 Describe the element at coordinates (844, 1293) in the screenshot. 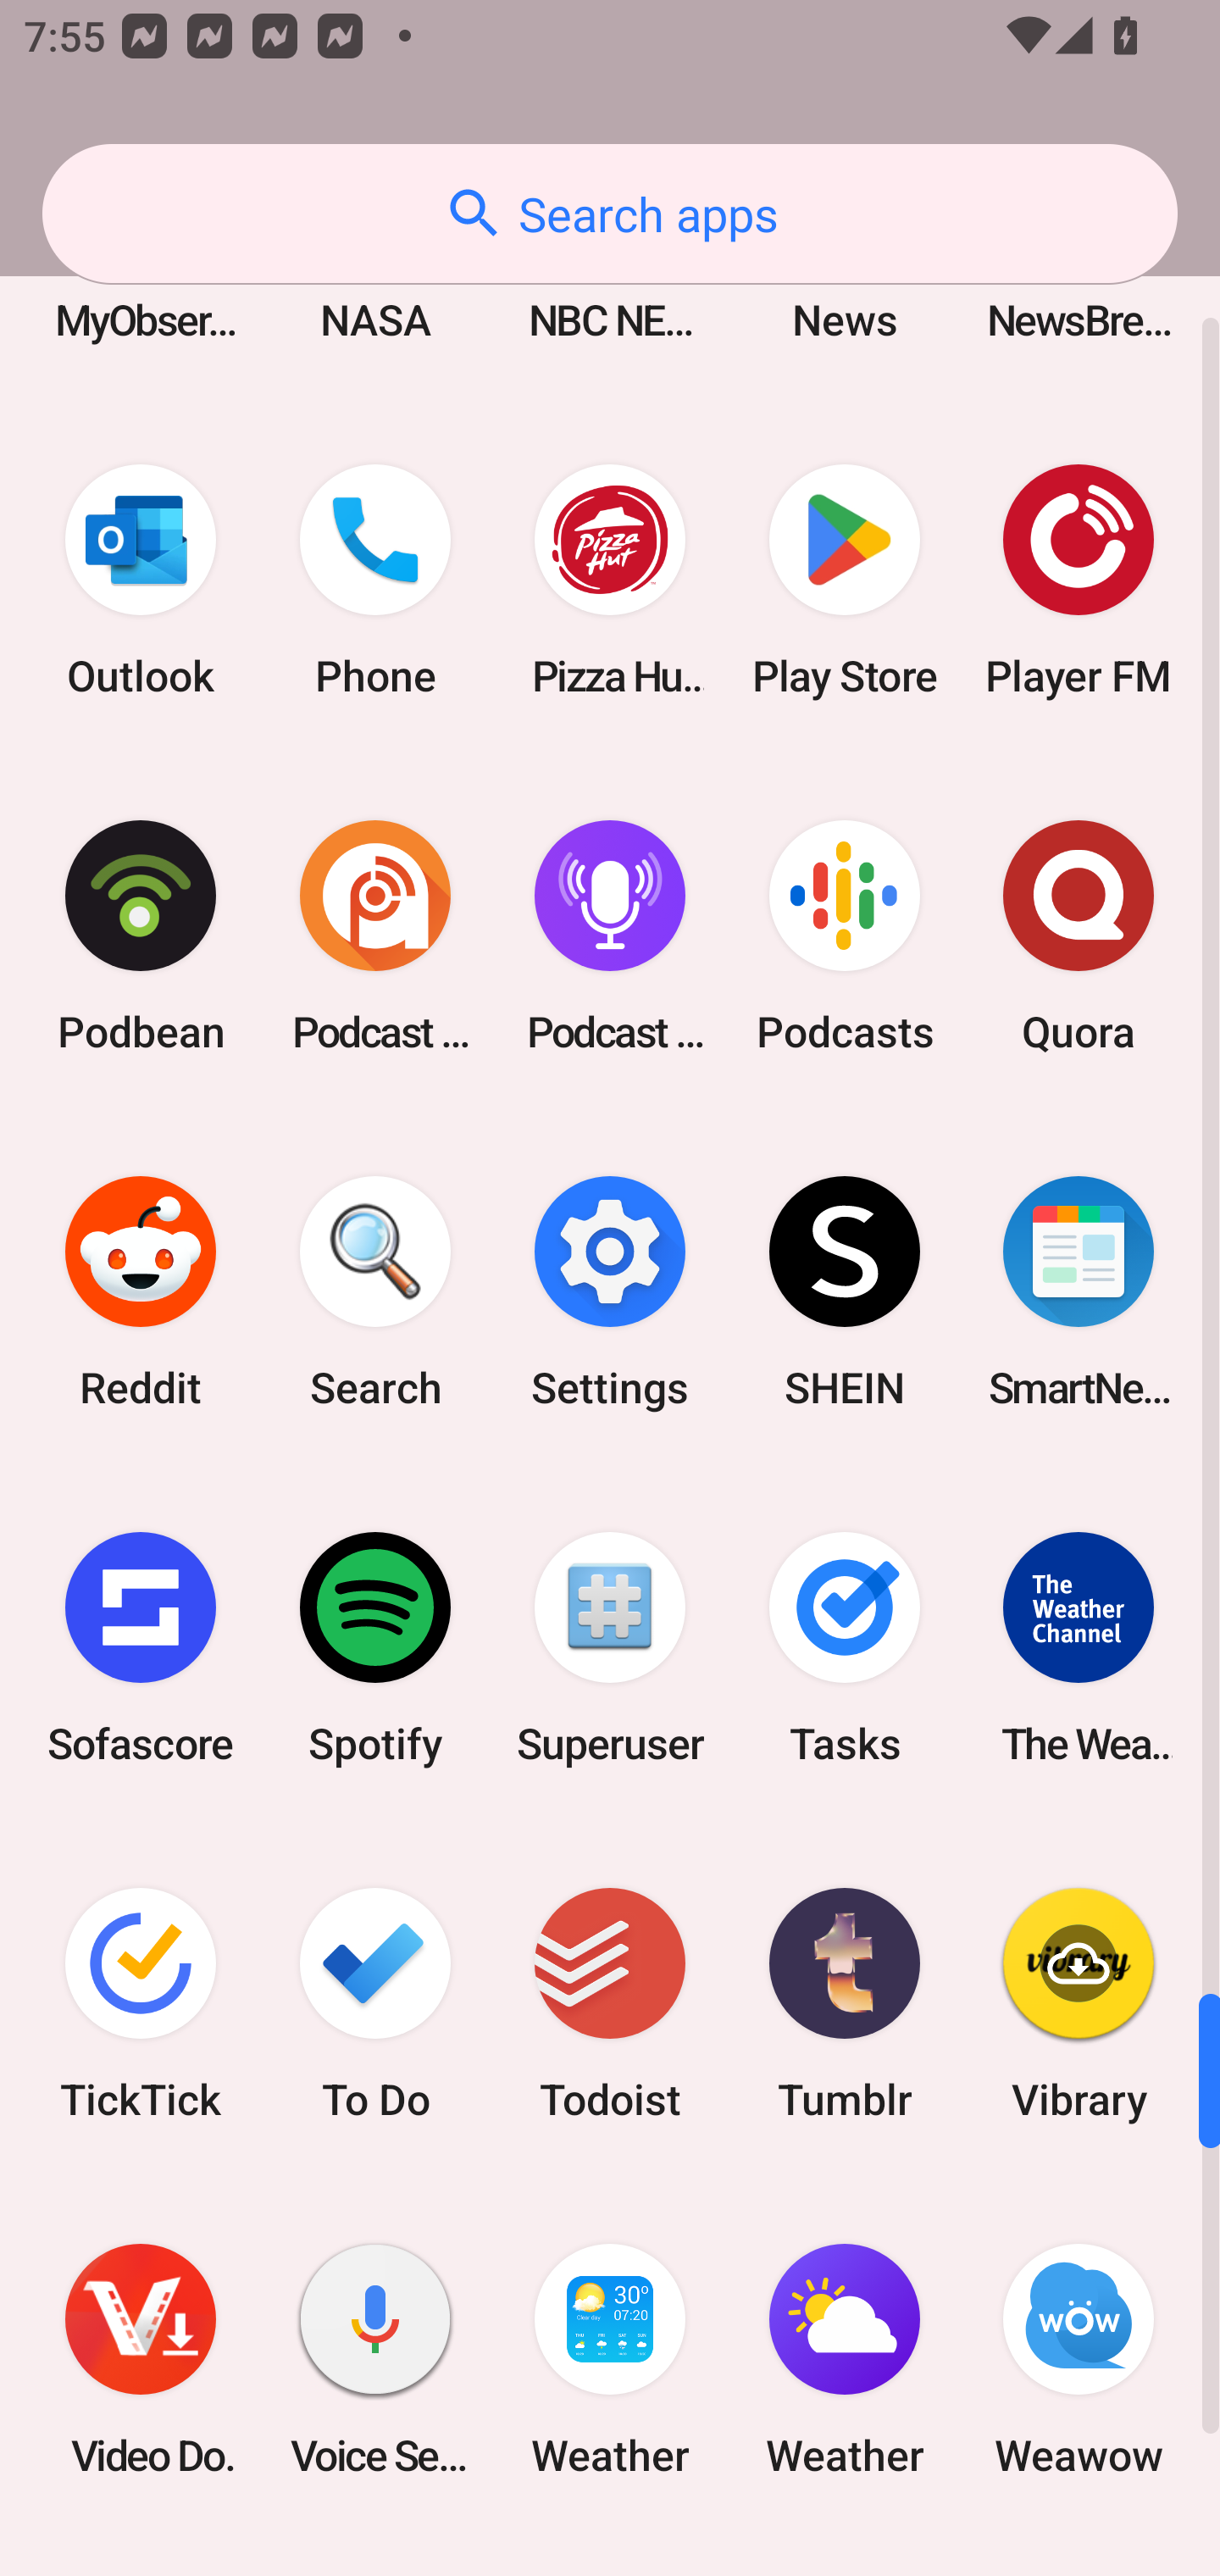

I see `SHEIN` at that location.